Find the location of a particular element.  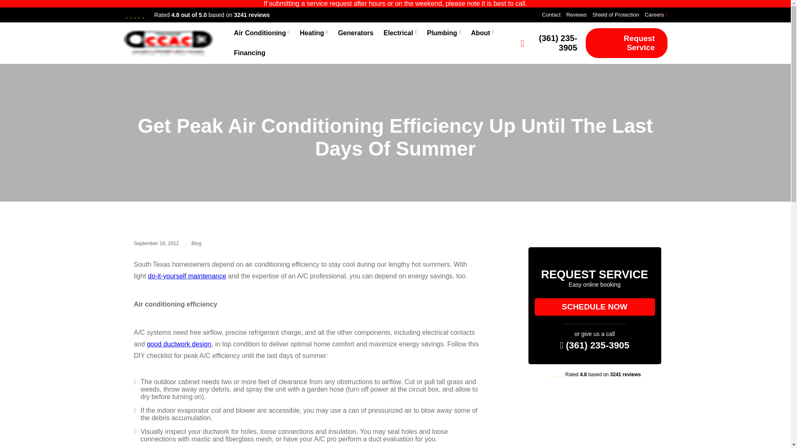

Shield of Protection is located at coordinates (615, 15).